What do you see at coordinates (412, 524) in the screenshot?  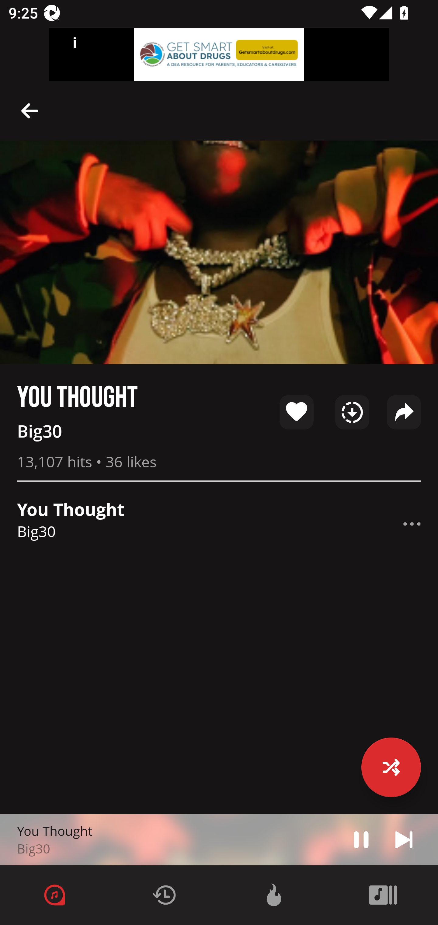 I see `Description` at bounding box center [412, 524].